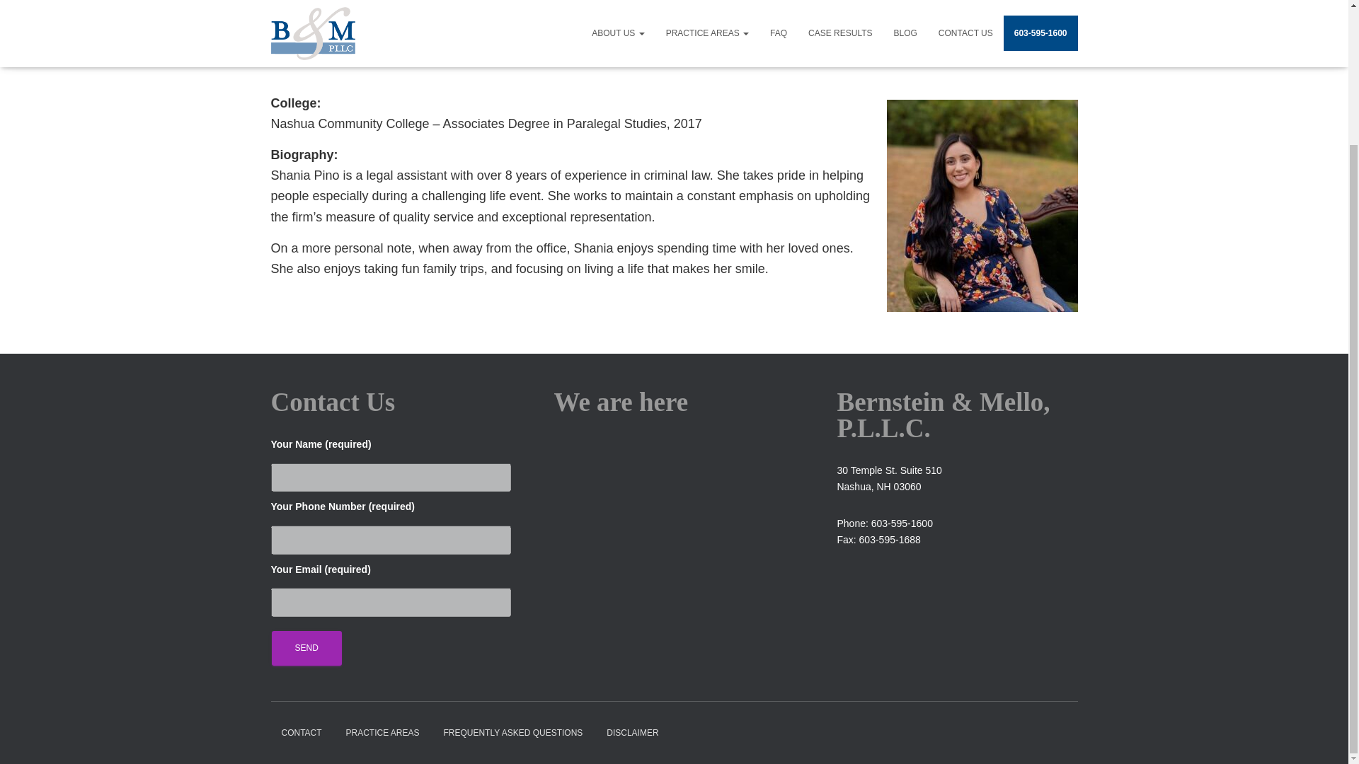  What do you see at coordinates (512, 733) in the screenshot?
I see `FREQUENTLY ASKED QUESTIONS` at bounding box center [512, 733].